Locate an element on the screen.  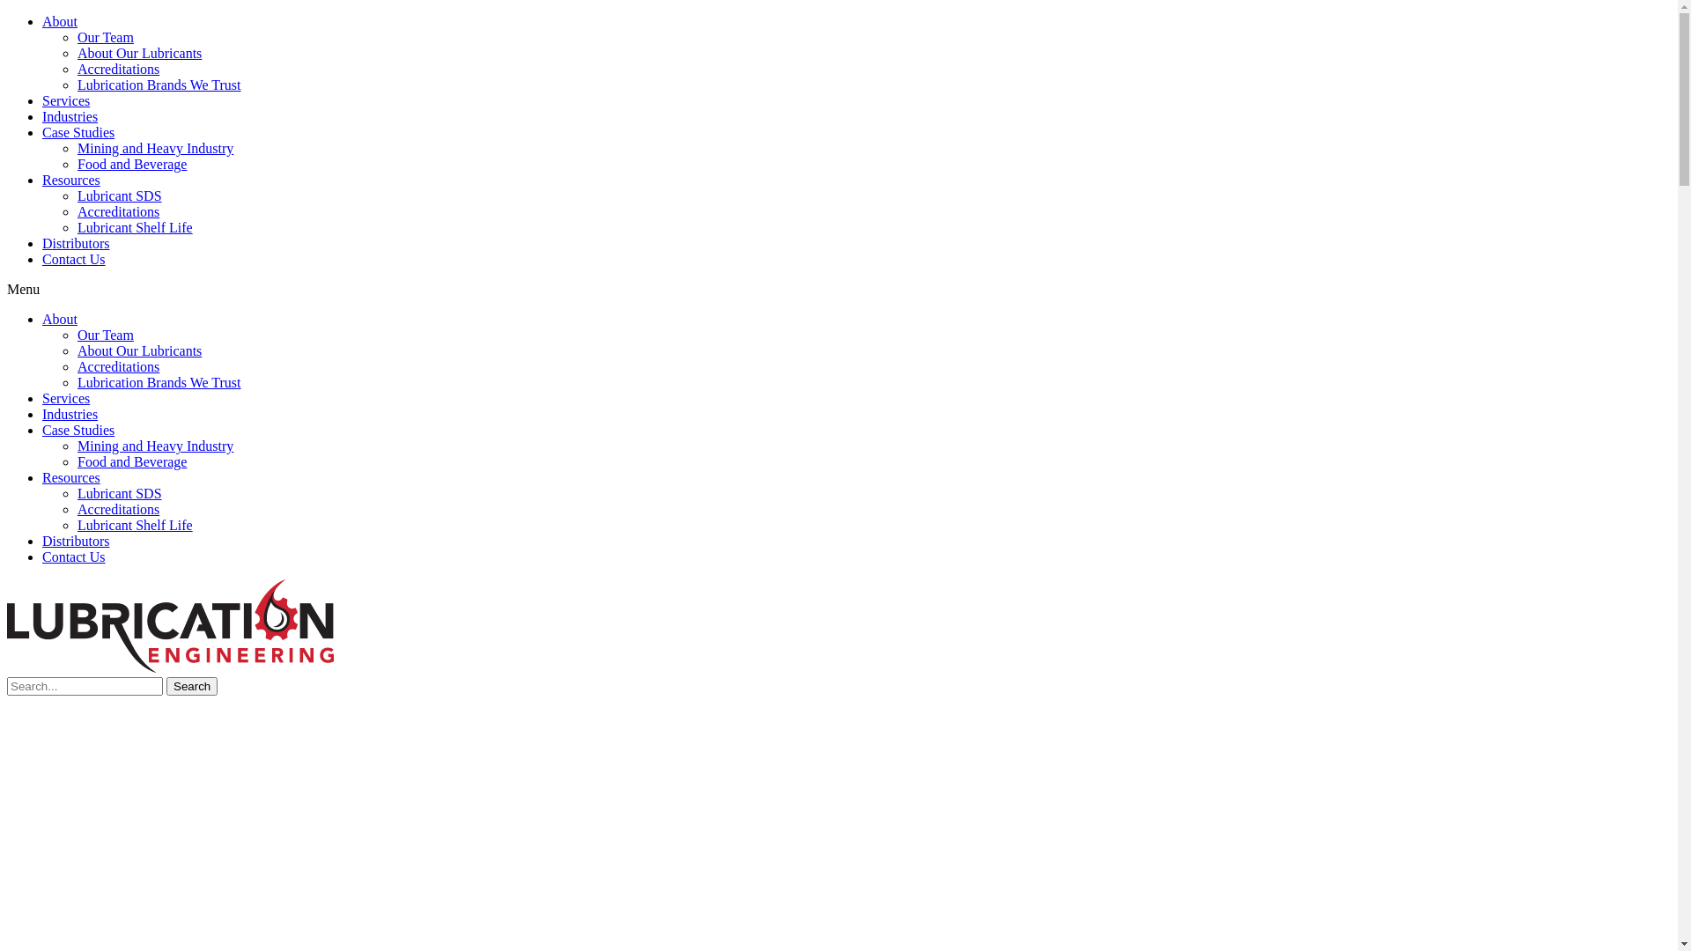
Food and Beverage is located at coordinates (132, 164).